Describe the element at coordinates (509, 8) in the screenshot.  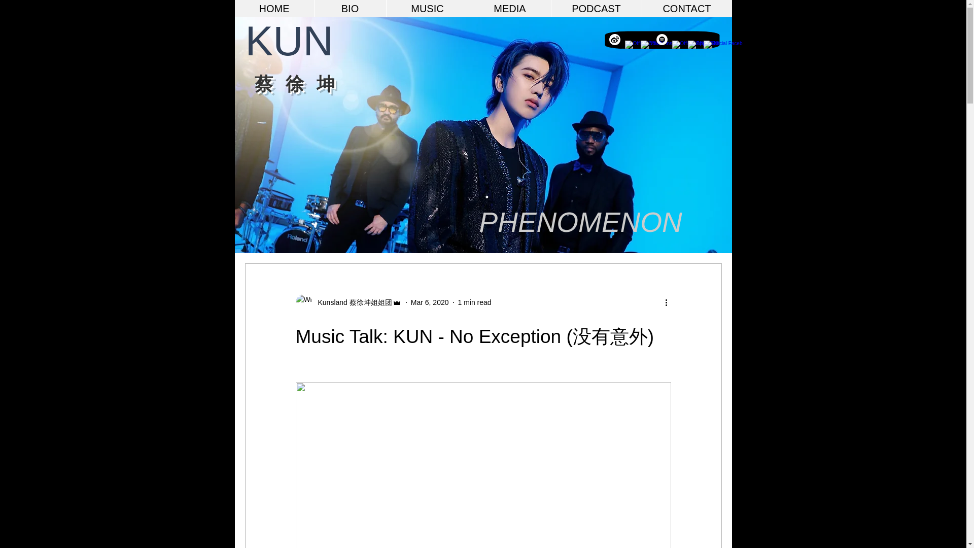
I see `MEDIA` at that location.